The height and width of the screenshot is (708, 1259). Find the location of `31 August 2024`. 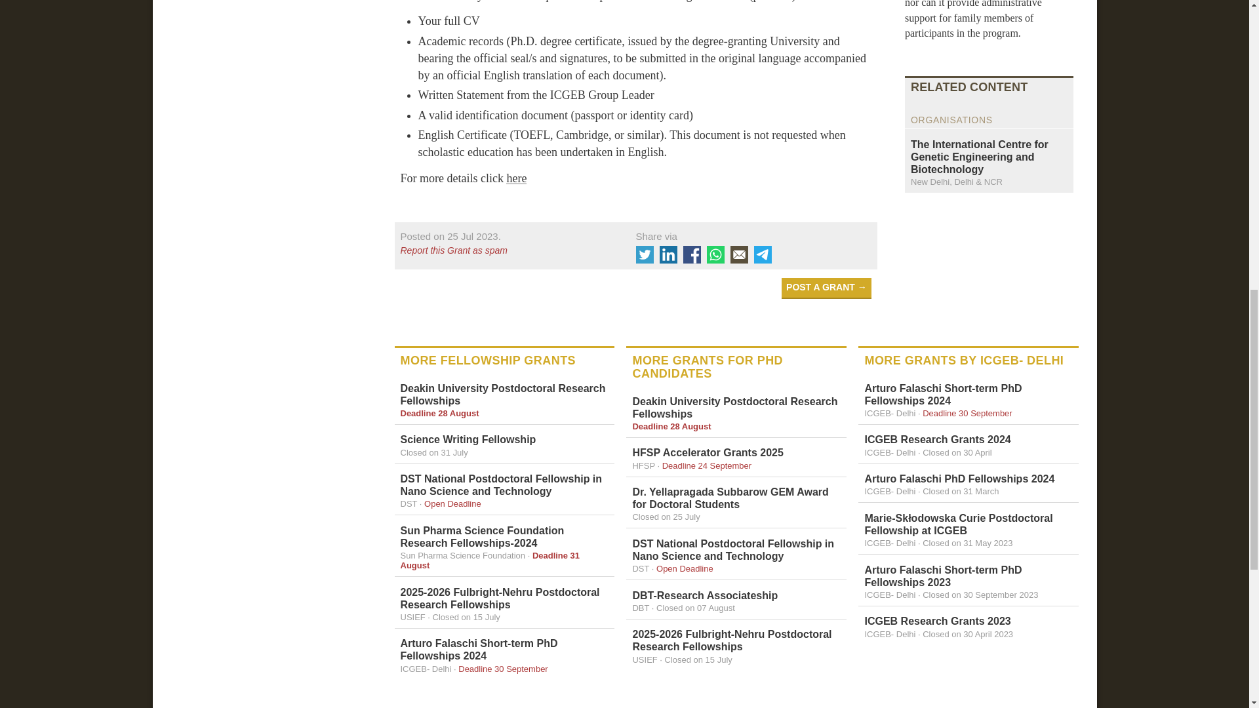

31 August 2024 is located at coordinates (489, 560).